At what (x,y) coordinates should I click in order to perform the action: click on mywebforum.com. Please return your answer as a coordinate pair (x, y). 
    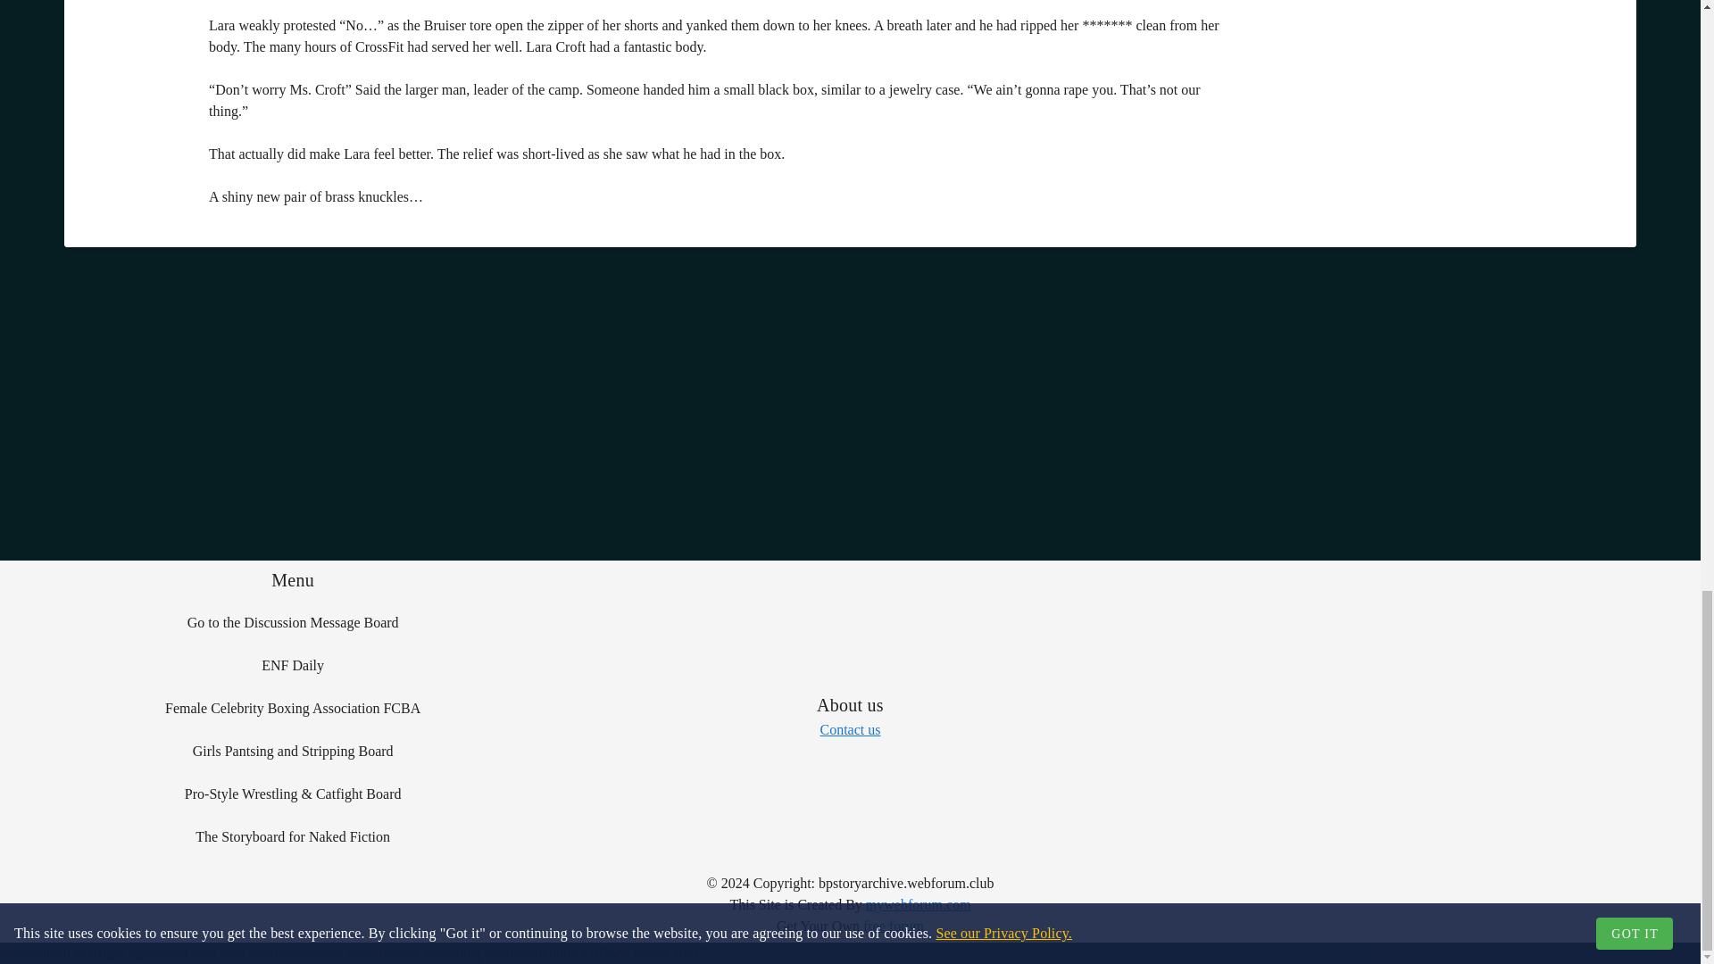
    Looking at the image, I should click on (918, 904).